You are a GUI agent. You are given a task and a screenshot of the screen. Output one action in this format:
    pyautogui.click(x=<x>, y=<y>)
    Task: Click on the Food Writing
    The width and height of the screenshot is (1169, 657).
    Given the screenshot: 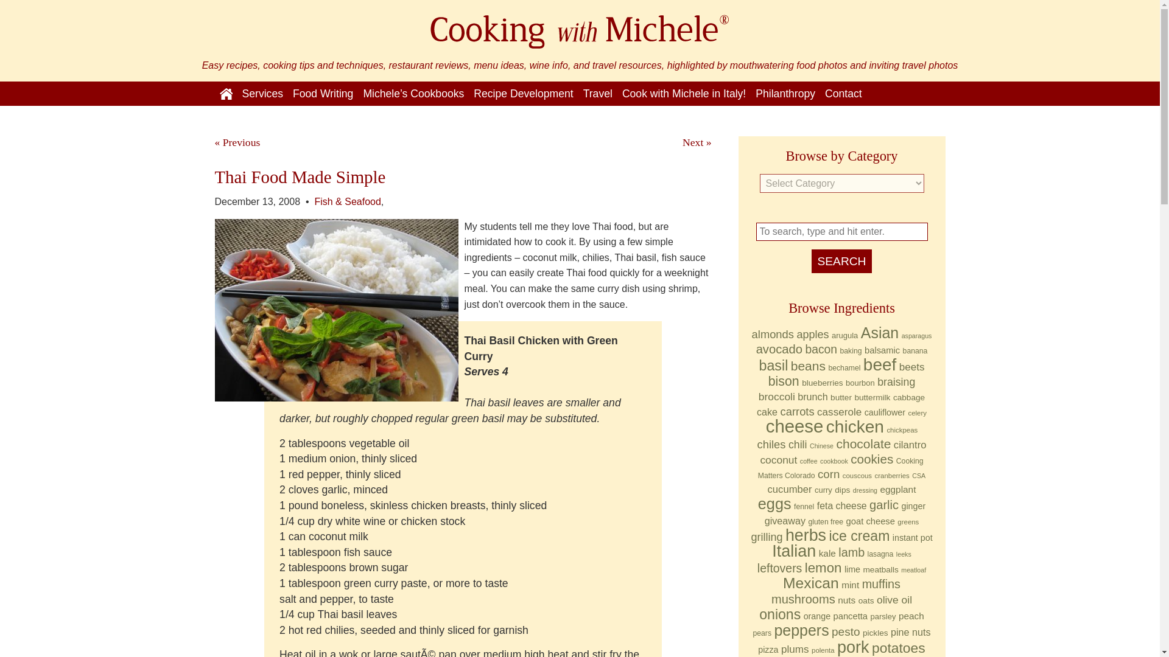 What is the action you would take?
    pyautogui.click(x=323, y=94)
    